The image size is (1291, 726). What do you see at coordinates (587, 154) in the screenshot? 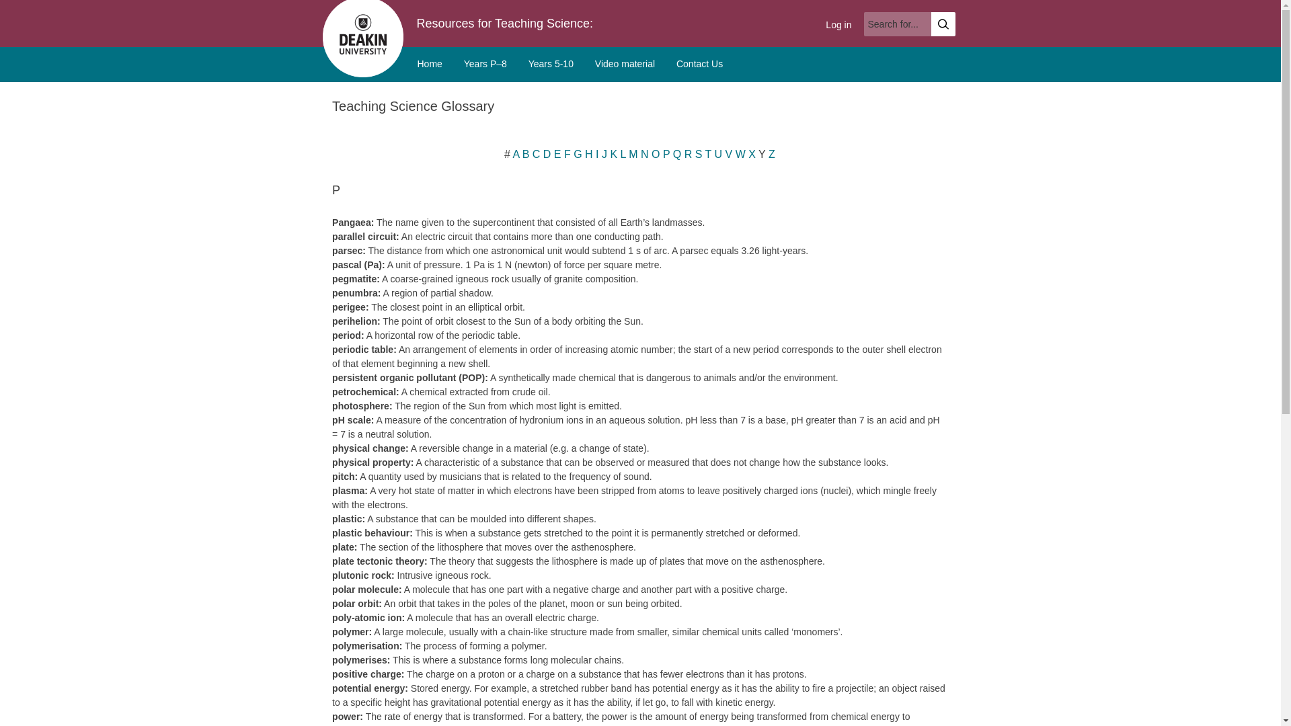
I see ` H` at bounding box center [587, 154].